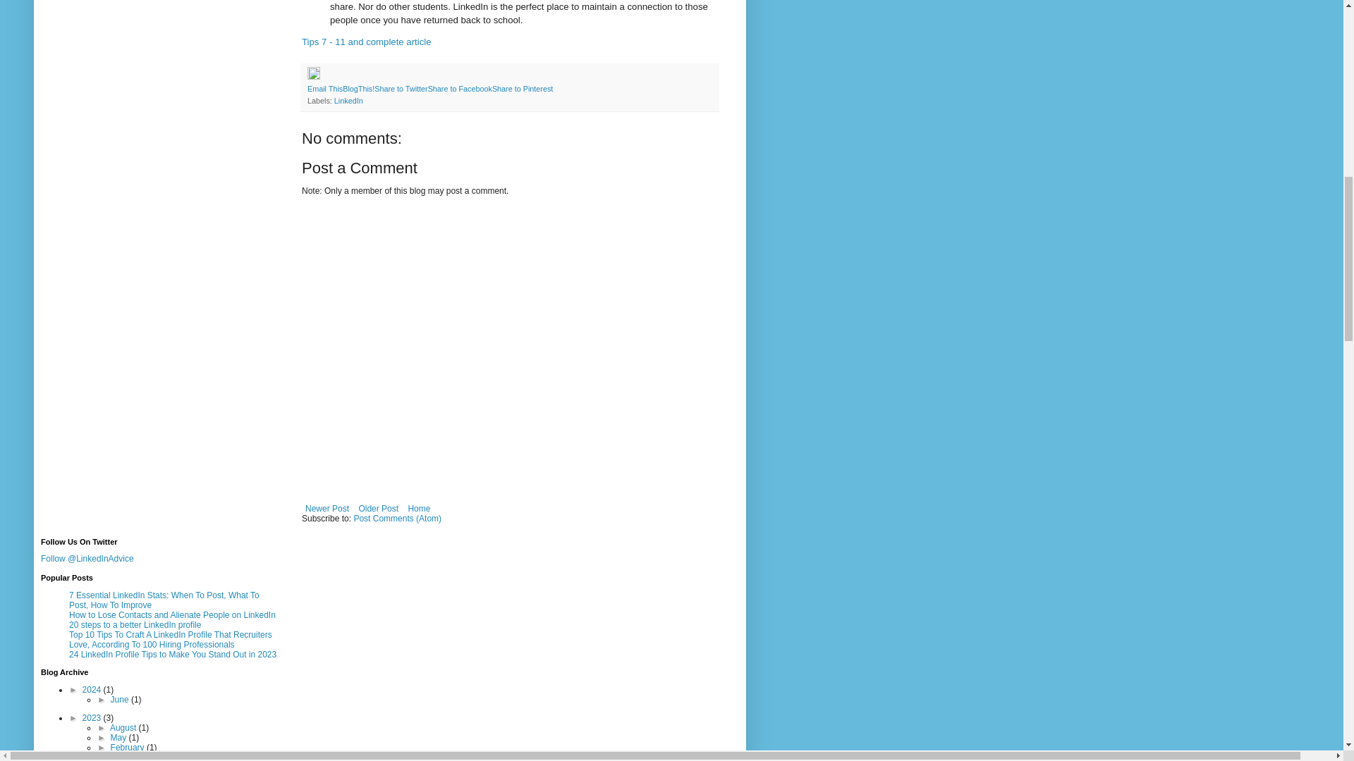 This screenshot has width=1354, height=761. I want to click on Older Post, so click(378, 509).